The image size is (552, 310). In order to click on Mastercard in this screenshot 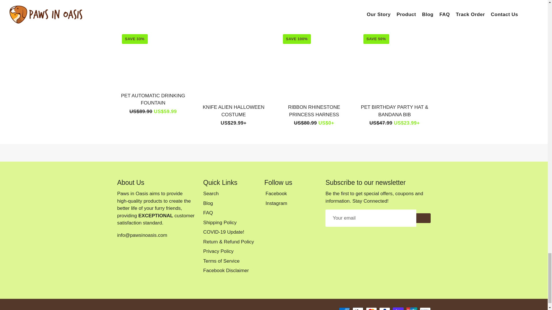, I will do `click(371, 309)`.